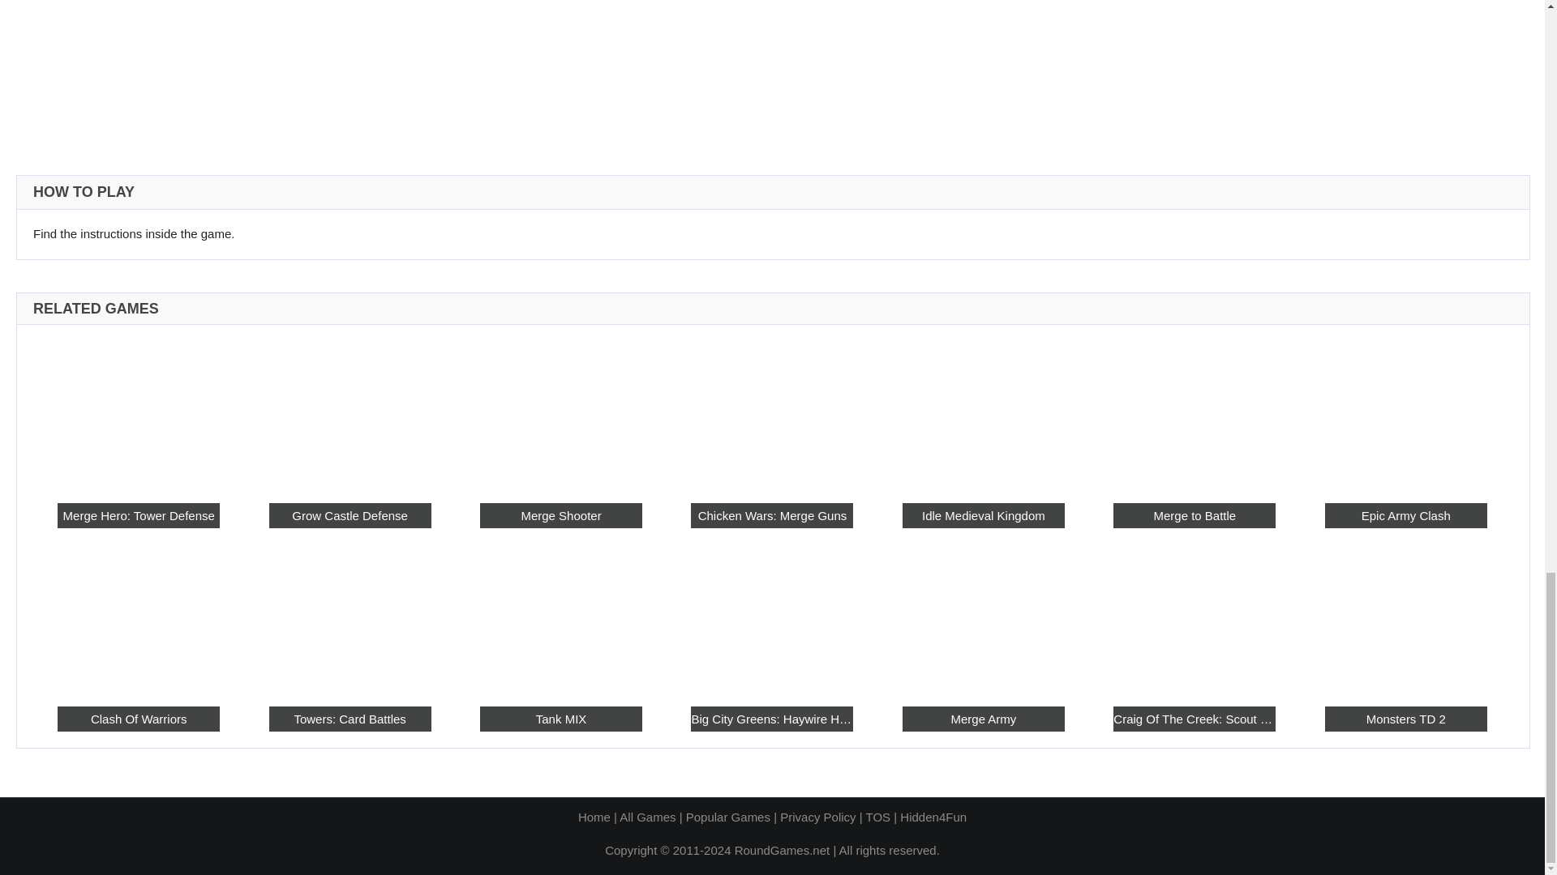  Describe the element at coordinates (138, 413) in the screenshot. I see `Merge Hero: Tower Defense` at that location.